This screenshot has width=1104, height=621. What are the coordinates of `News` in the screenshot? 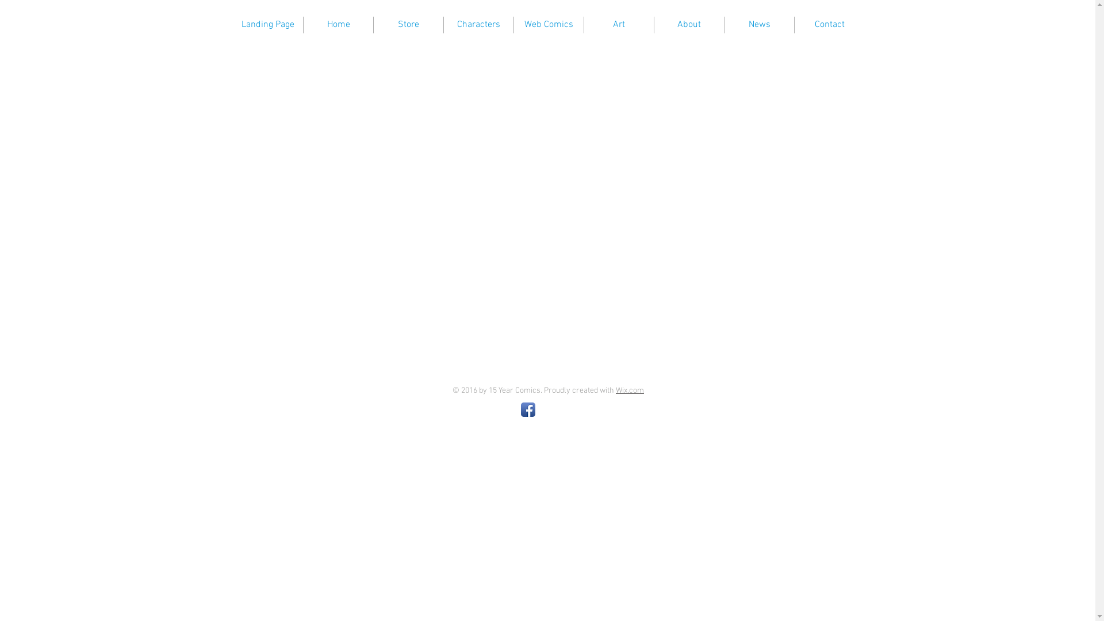 It's located at (759, 25).